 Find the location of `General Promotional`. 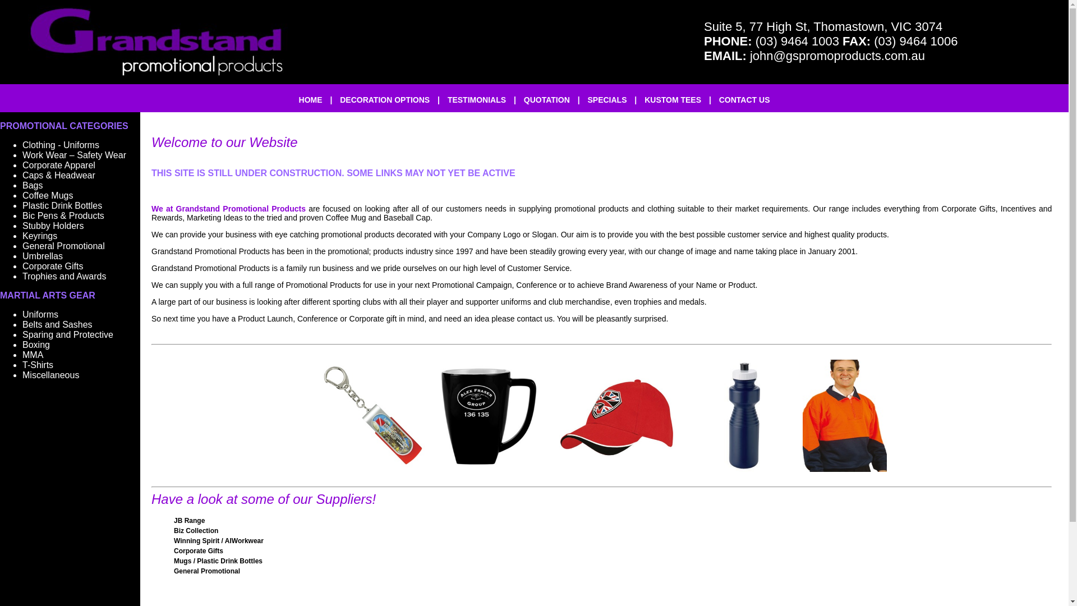

General Promotional is located at coordinates (64, 246).